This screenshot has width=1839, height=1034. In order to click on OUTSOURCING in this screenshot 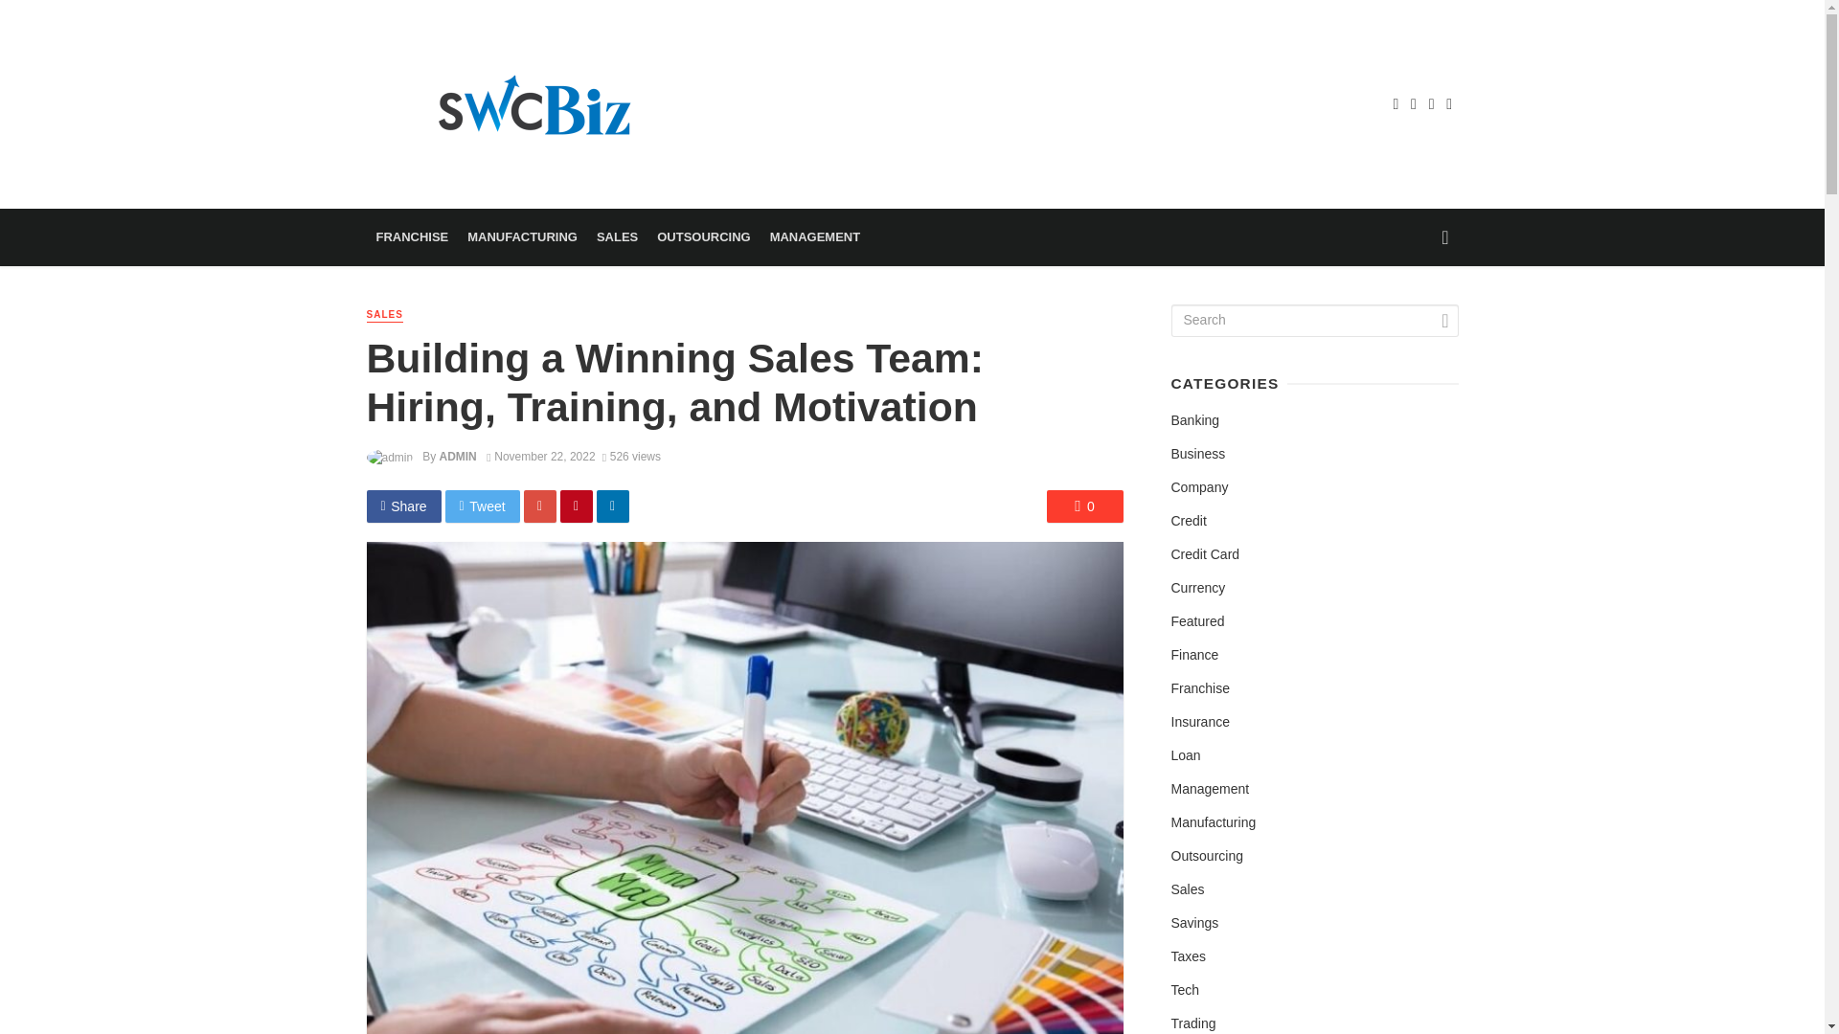, I will do `click(703, 237)`.